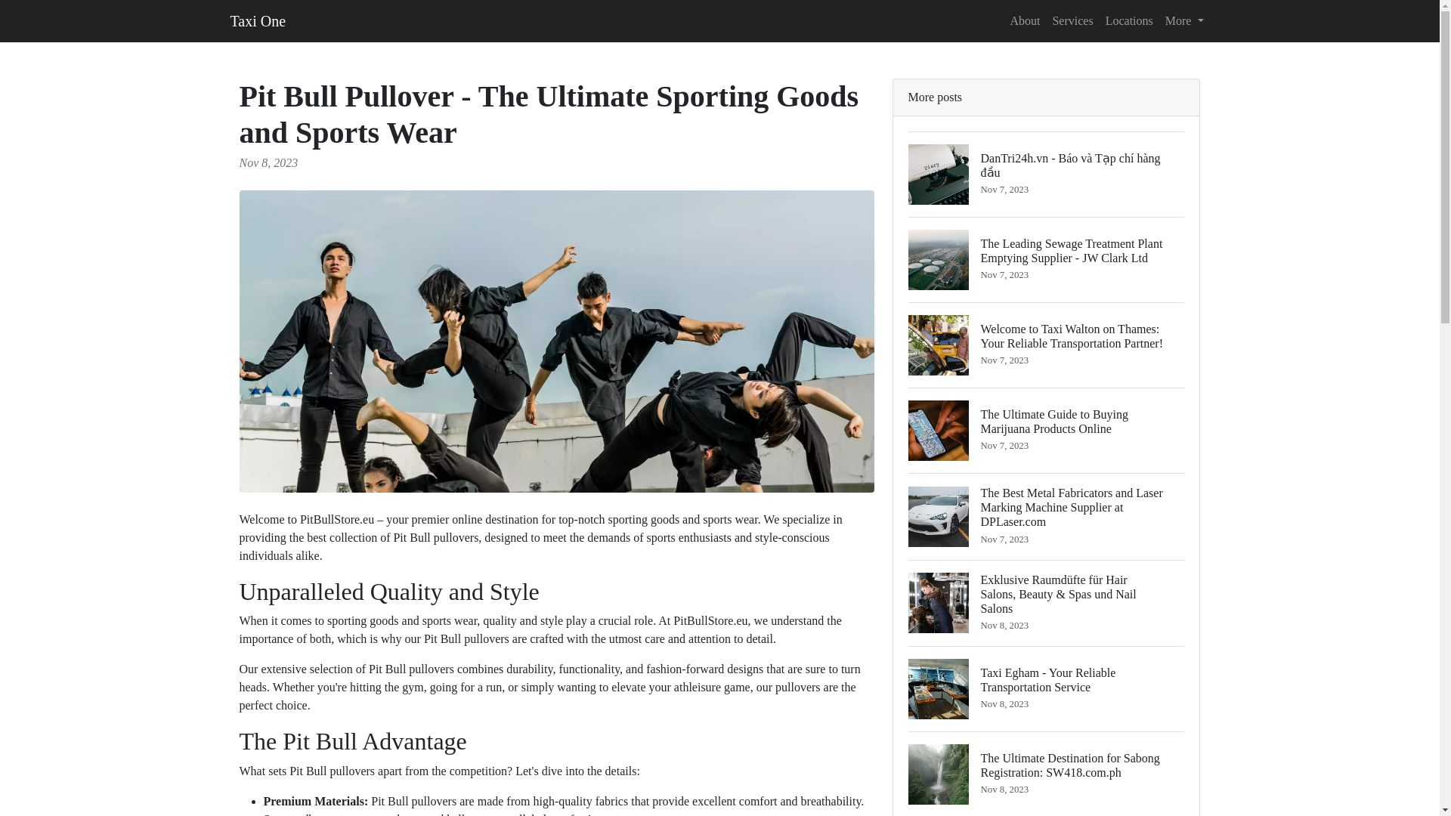 Image resolution: width=1451 pixels, height=816 pixels. What do you see at coordinates (1025, 20) in the screenshot?
I see `About` at bounding box center [1025, 20].